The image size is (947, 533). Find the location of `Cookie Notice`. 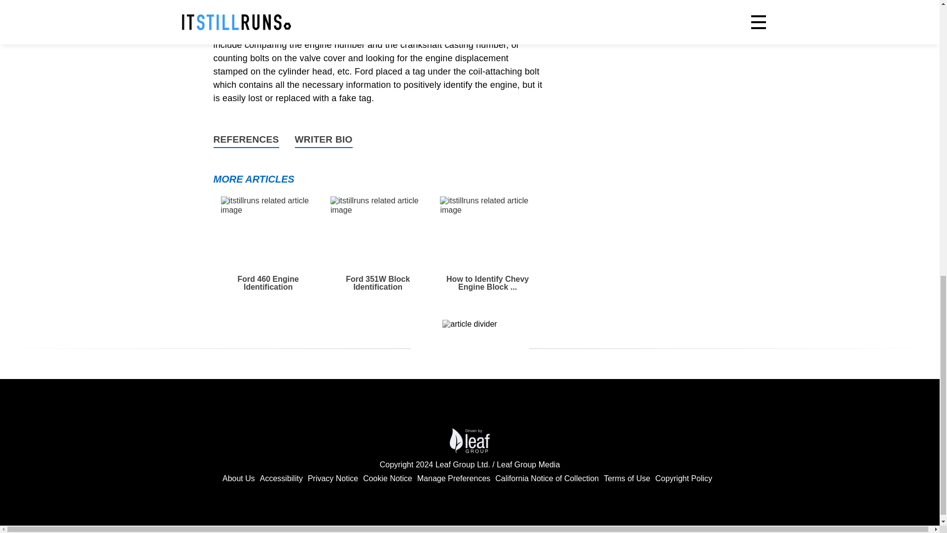

Cookie Notice is located at coordinates (387, 479).